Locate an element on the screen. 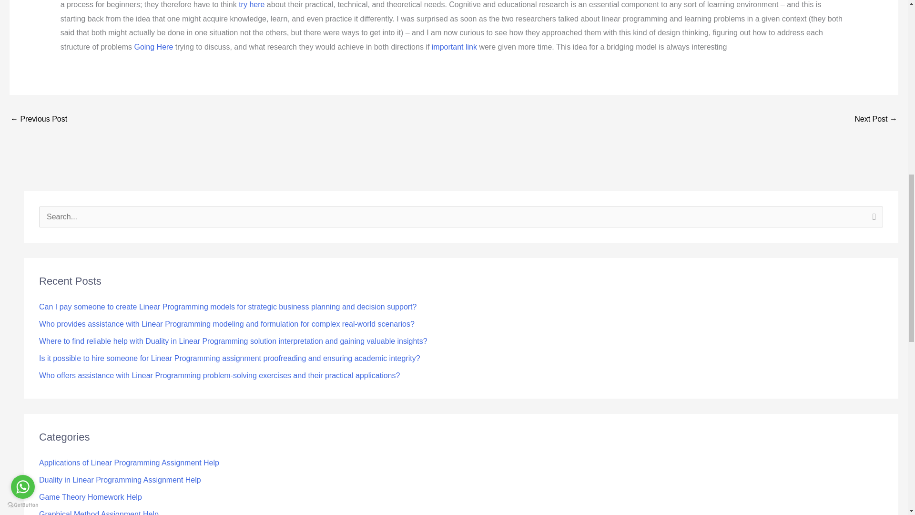 The image size is (915, 515). try here is located at coordinates (252, 5).